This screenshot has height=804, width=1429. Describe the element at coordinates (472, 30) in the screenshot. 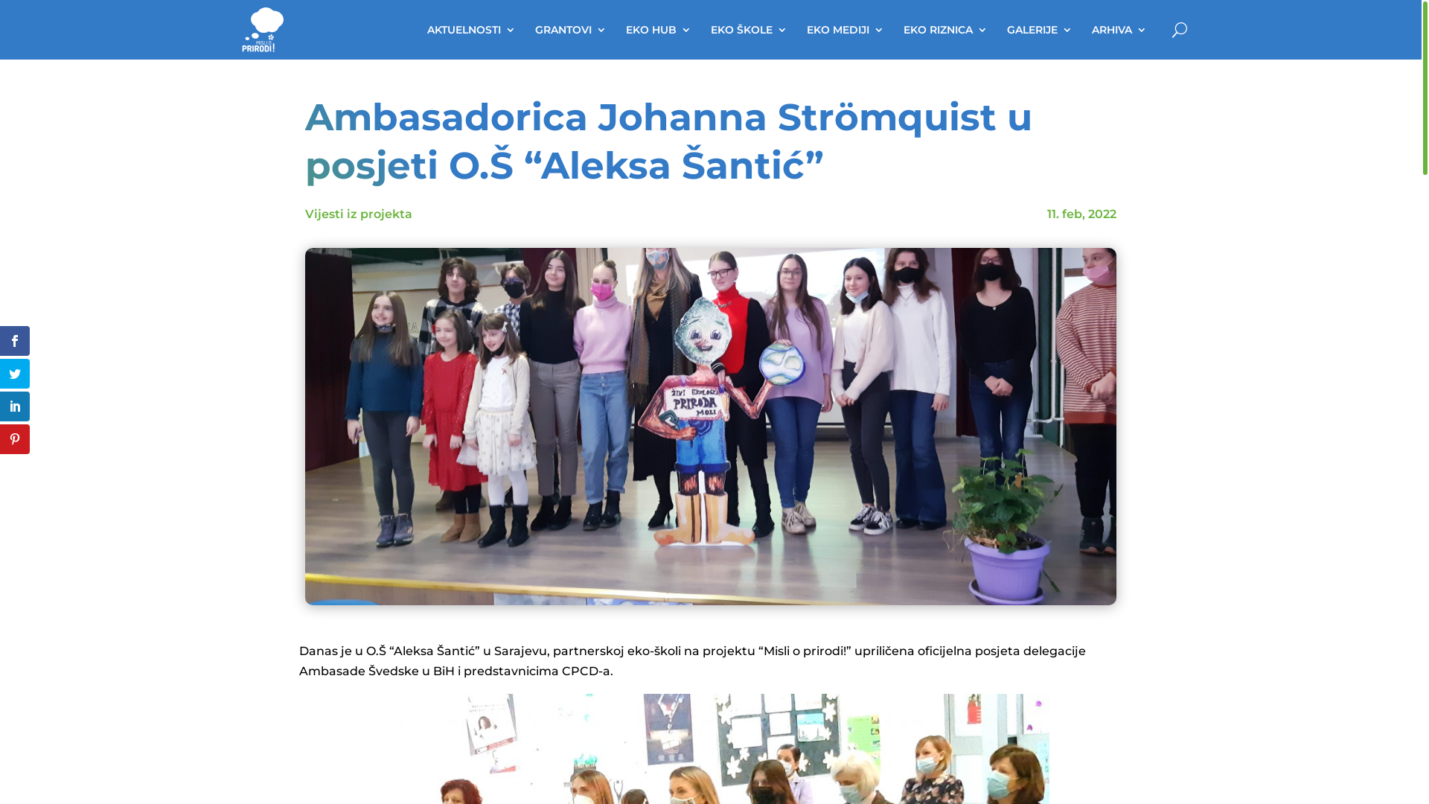

I see `AKTUELNOSTI` at that location.